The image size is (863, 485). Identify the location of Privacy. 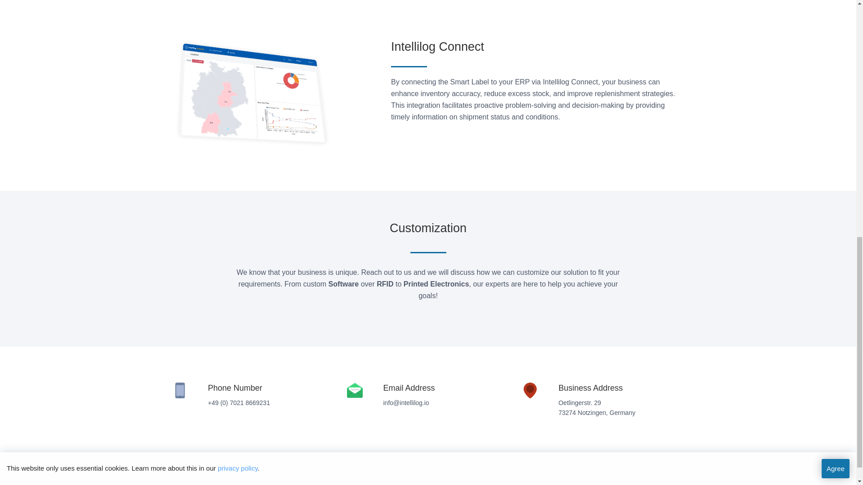
(424, 483).